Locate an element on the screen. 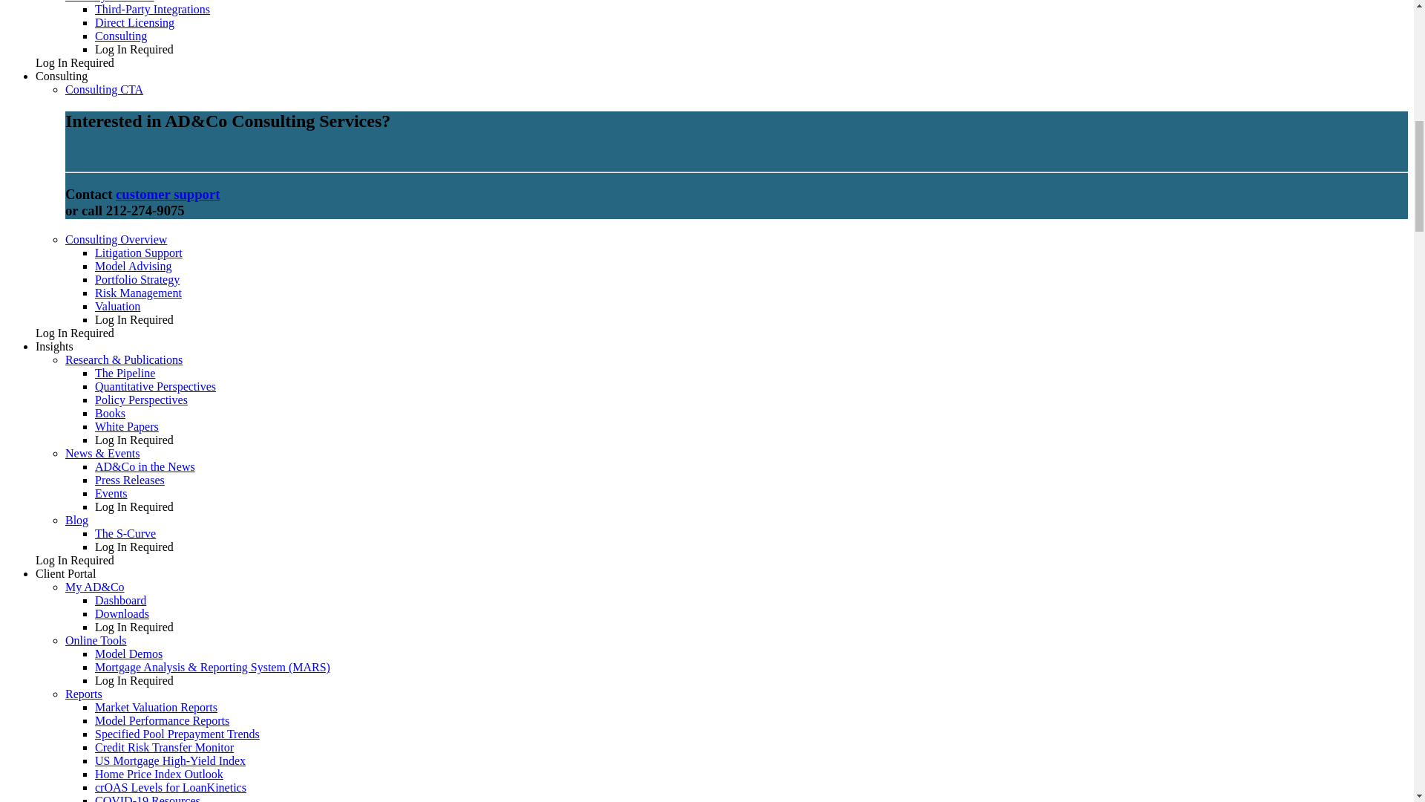 This screenshot has height=802, width=1425. Risk Management is located at coordinates (138, 293).